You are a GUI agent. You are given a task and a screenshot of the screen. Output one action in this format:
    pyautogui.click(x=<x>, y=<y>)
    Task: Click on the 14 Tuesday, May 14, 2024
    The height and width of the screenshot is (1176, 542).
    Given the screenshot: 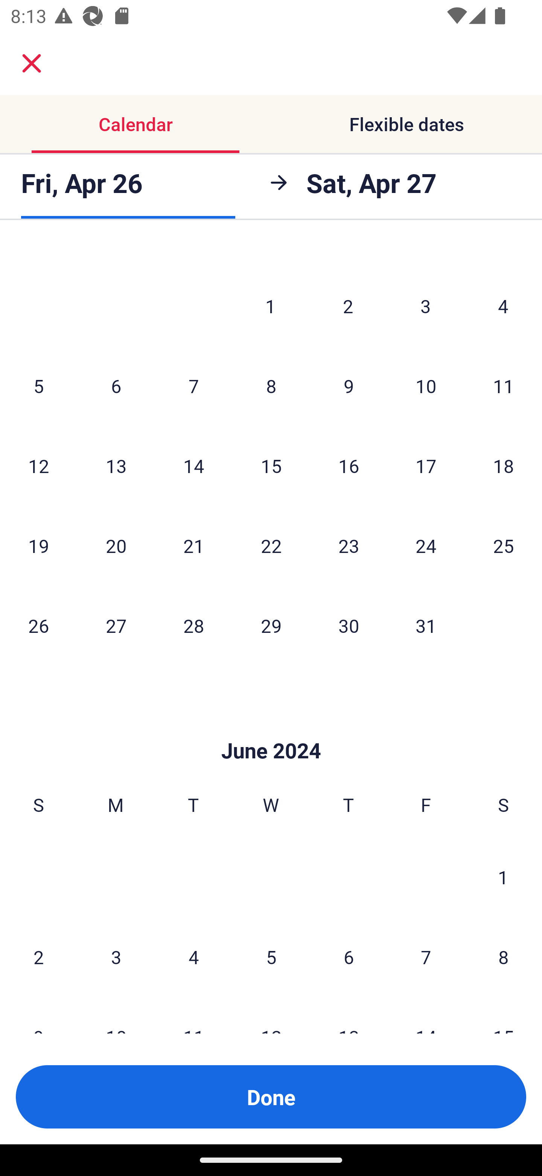 What is the action you would take?
    pyautogui.click(x=193, y=465)
    